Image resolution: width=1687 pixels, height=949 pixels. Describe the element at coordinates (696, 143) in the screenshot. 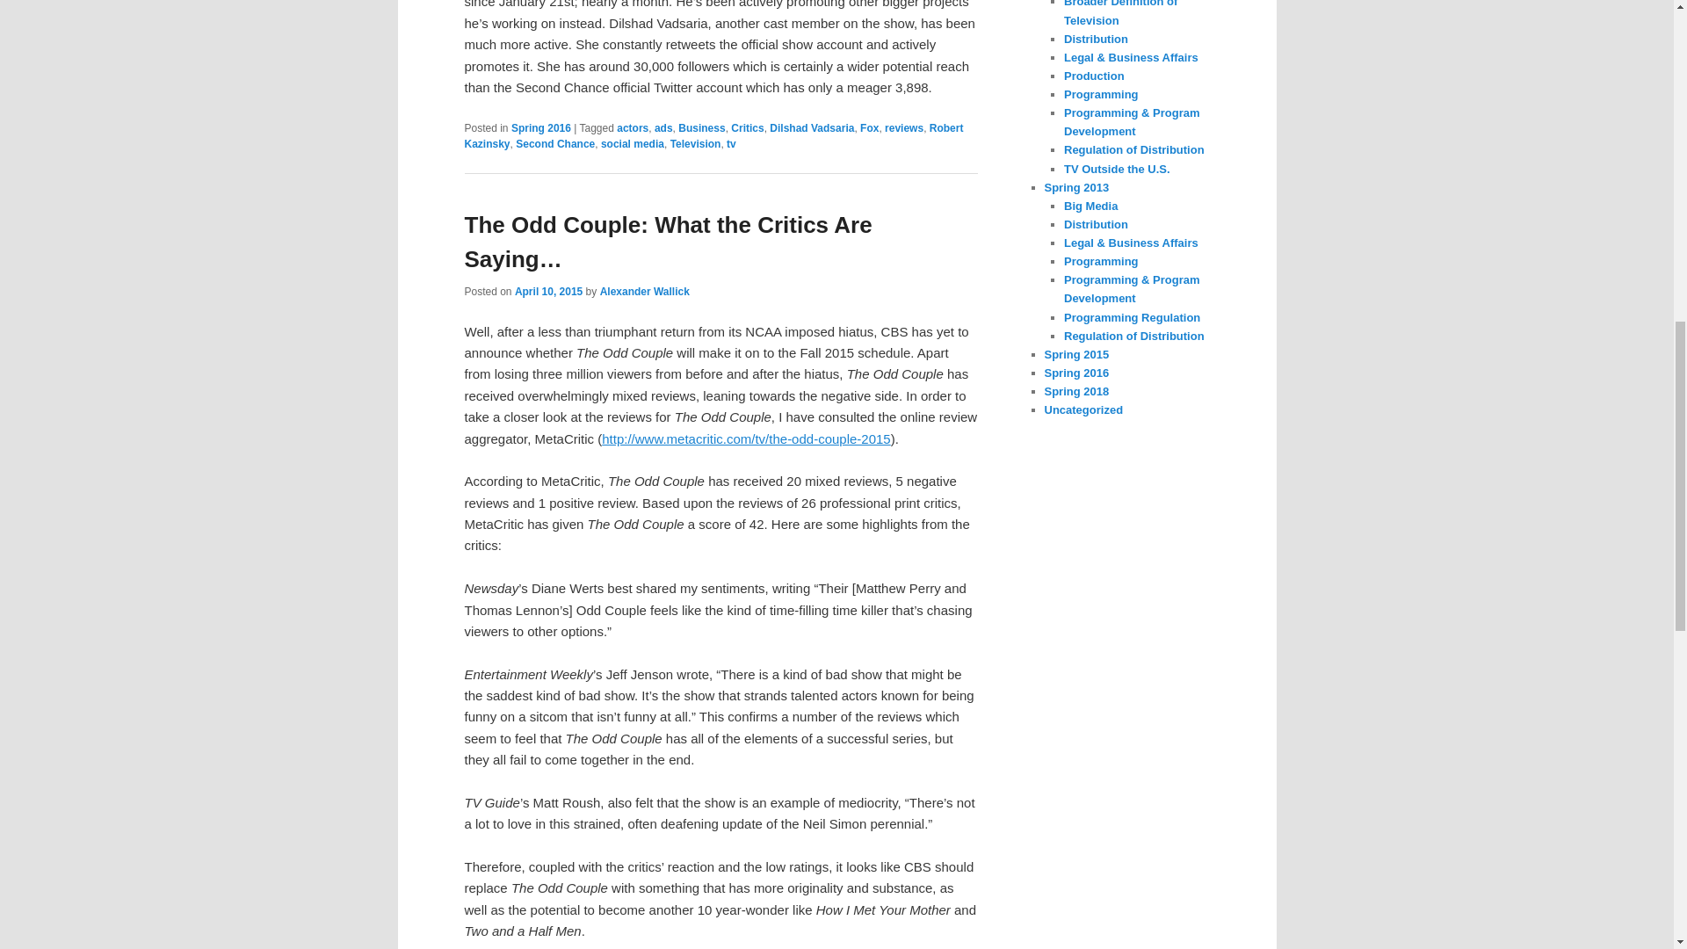

I see `Television` at that location.